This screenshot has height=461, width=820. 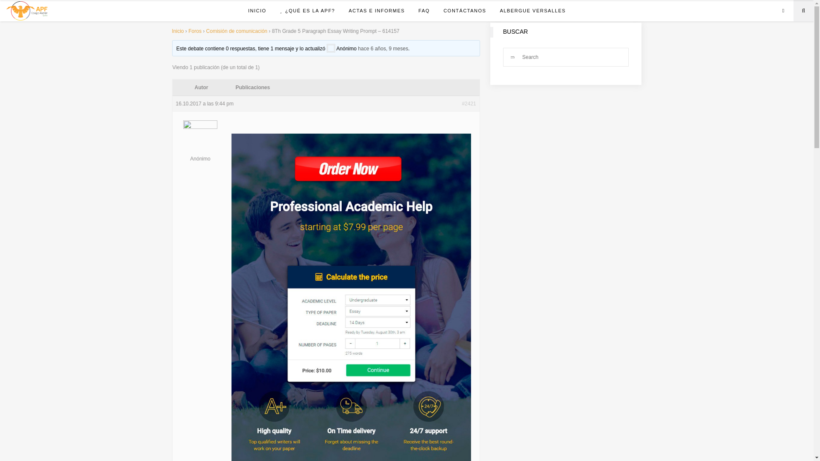 I want to click on Foros, so click(x=195, y=31).